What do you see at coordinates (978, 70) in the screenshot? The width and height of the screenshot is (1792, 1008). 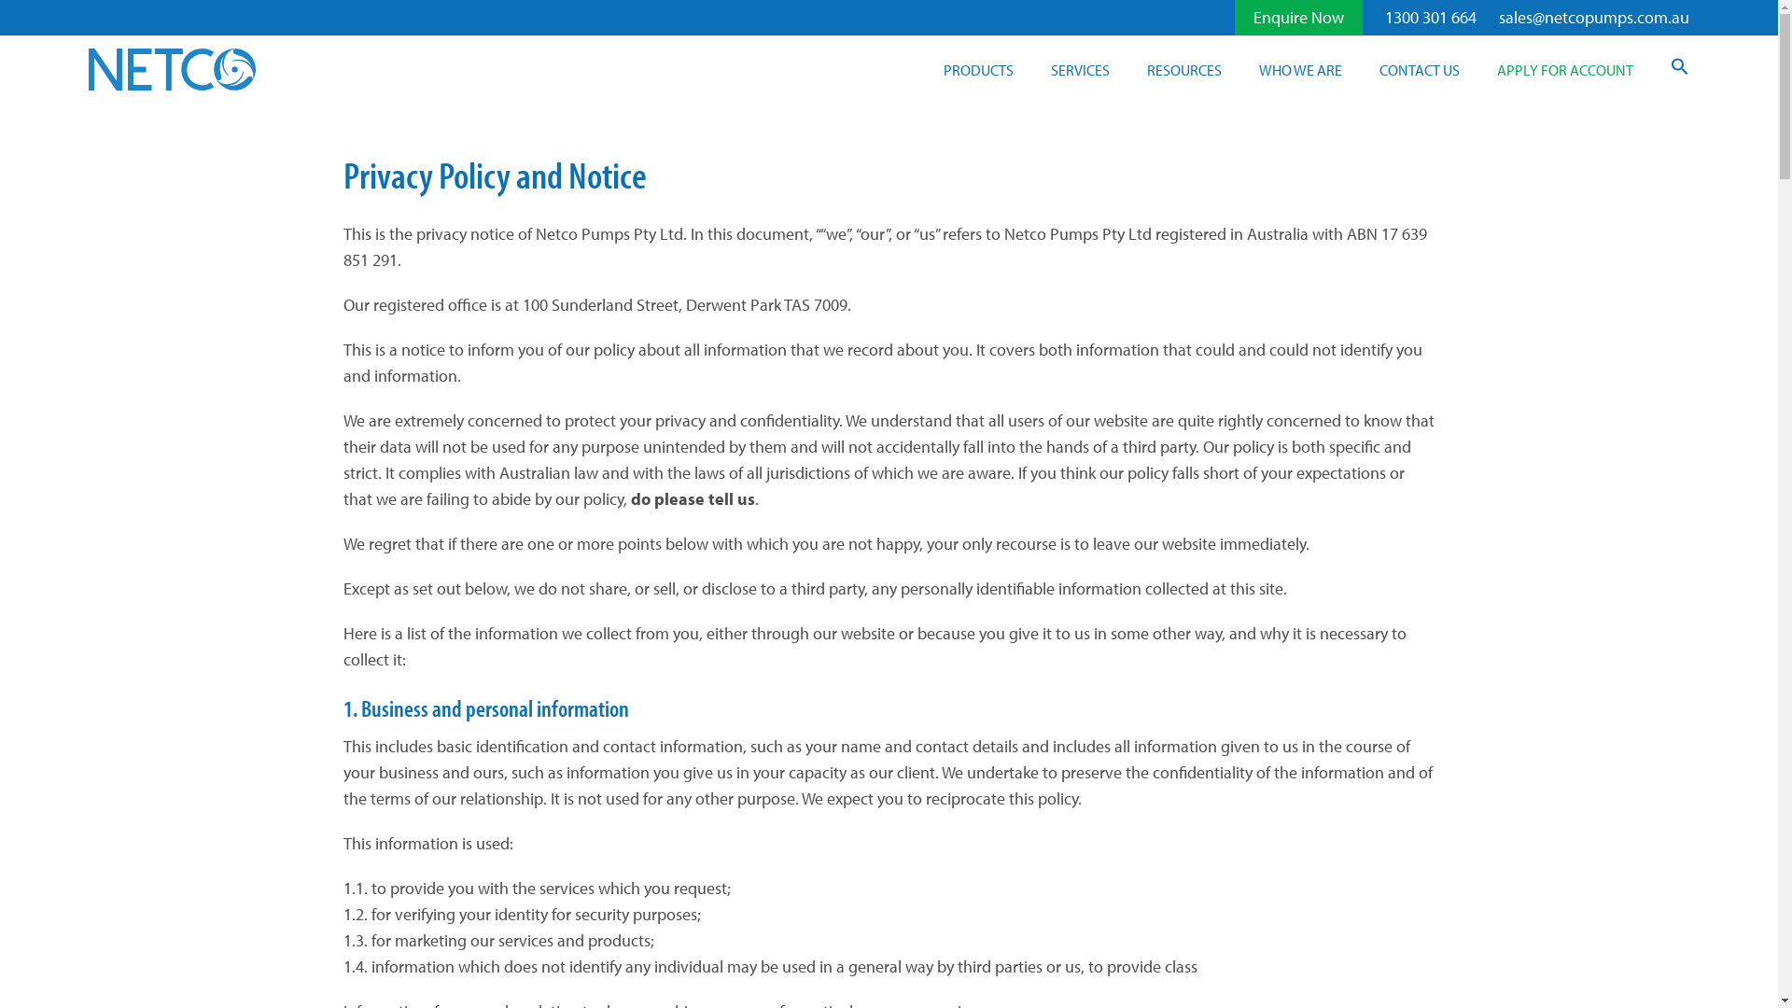 I see `PRODUCTS` at bounding box center [978, 70].